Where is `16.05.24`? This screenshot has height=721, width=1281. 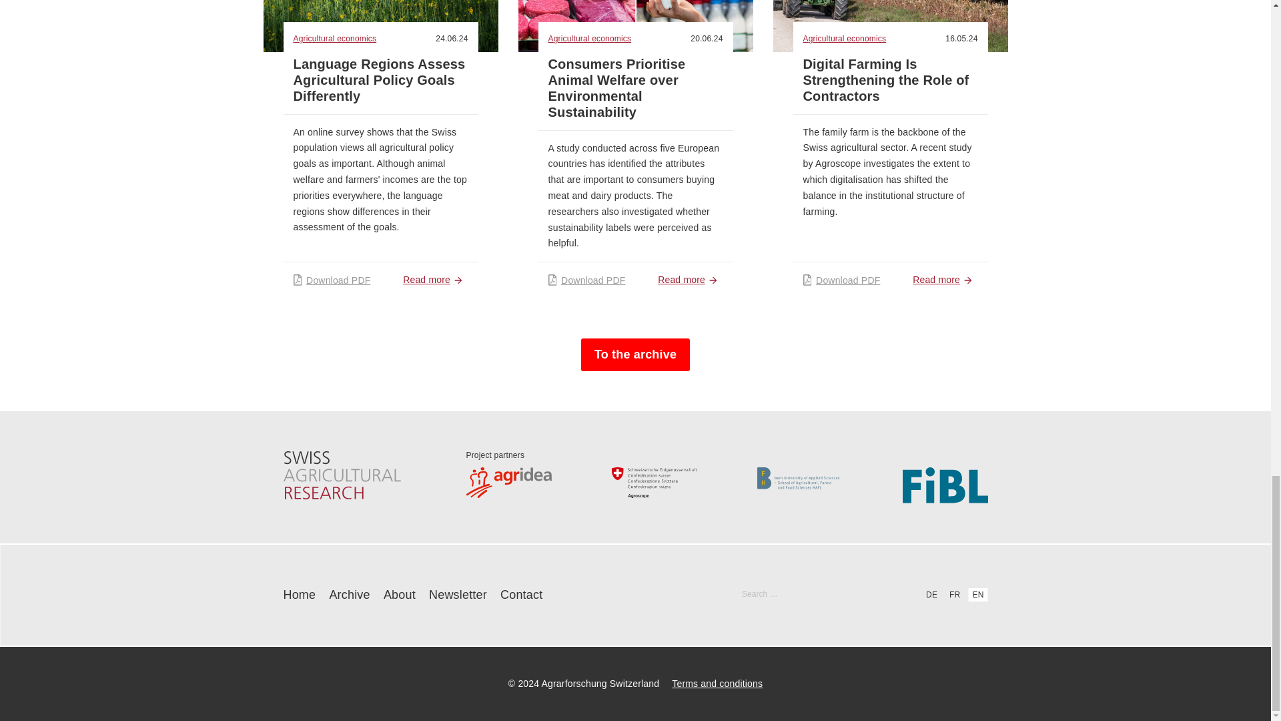 16.05.24 is located at coordinates (961, 38).